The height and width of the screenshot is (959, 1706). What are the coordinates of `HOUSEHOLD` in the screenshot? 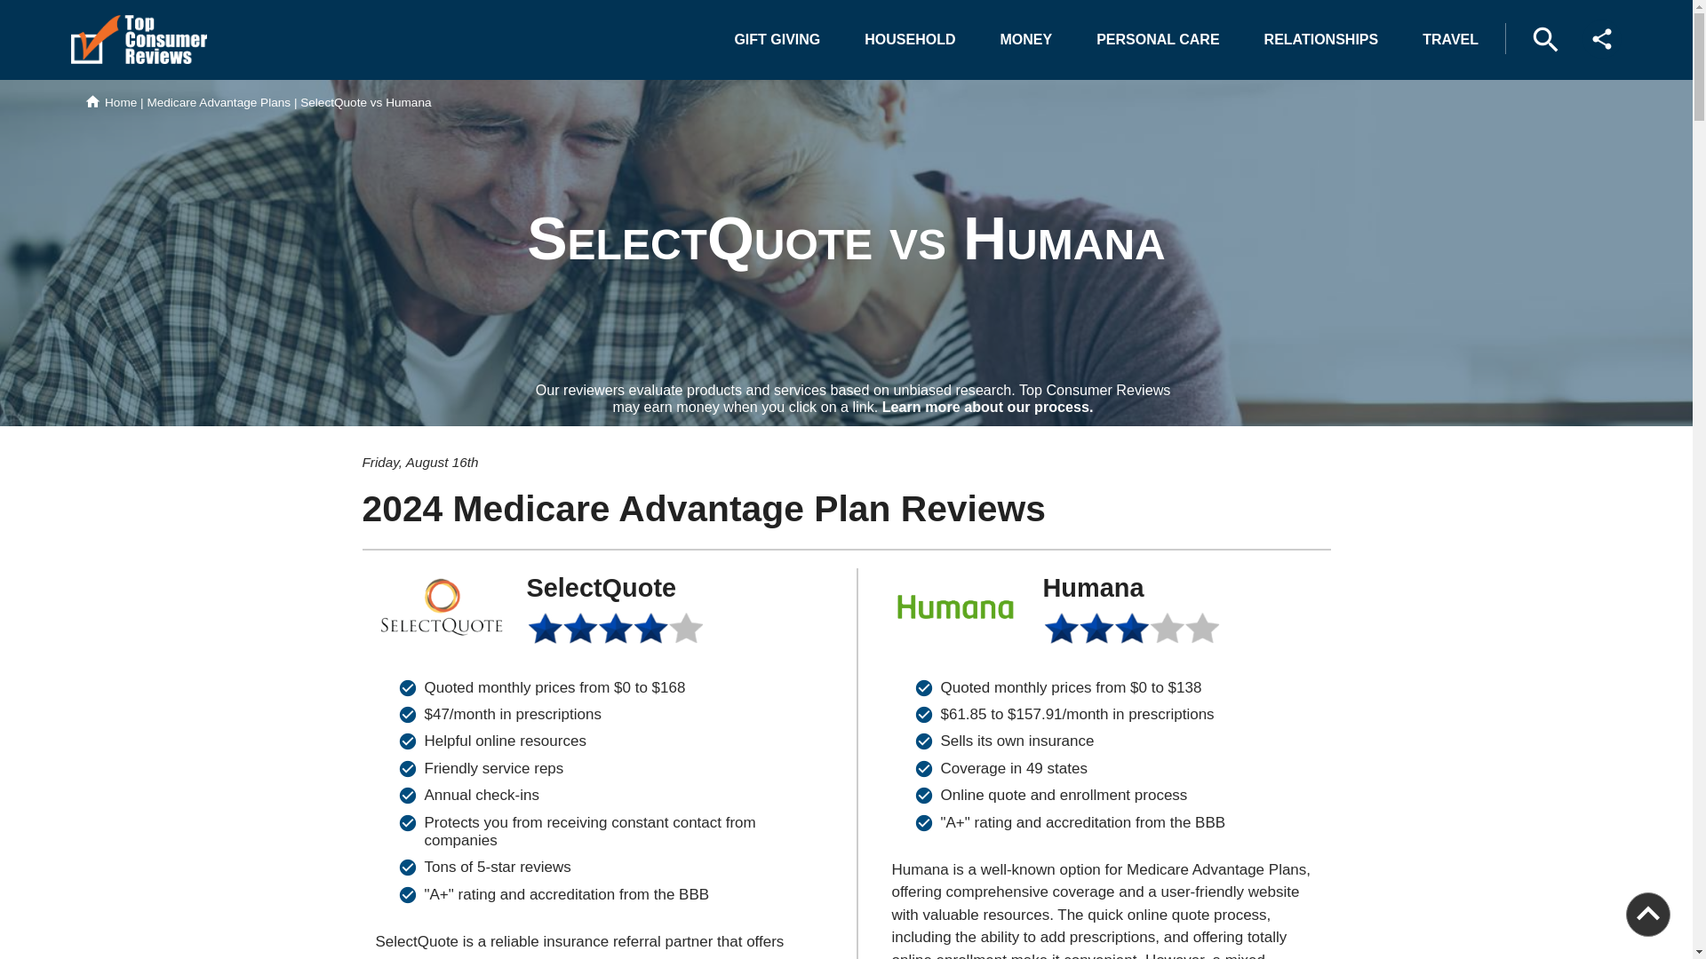 It's located at (909, 39).